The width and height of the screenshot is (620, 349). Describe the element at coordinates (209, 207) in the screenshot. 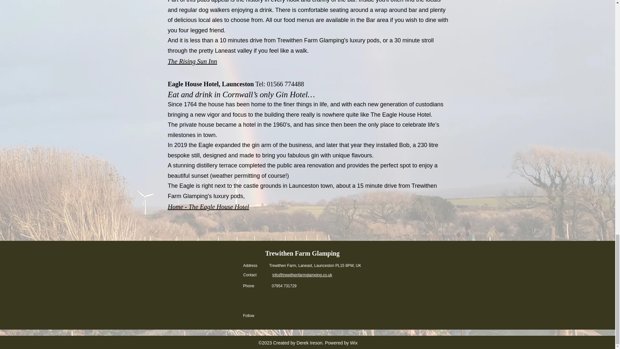

I see `Home - The Eagle House Hotel` at that location.